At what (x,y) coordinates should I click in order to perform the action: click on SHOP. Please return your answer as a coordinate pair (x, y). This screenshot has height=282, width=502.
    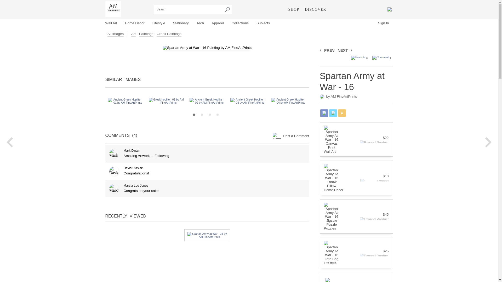
    Looking at the image, I should click on (294, 9).